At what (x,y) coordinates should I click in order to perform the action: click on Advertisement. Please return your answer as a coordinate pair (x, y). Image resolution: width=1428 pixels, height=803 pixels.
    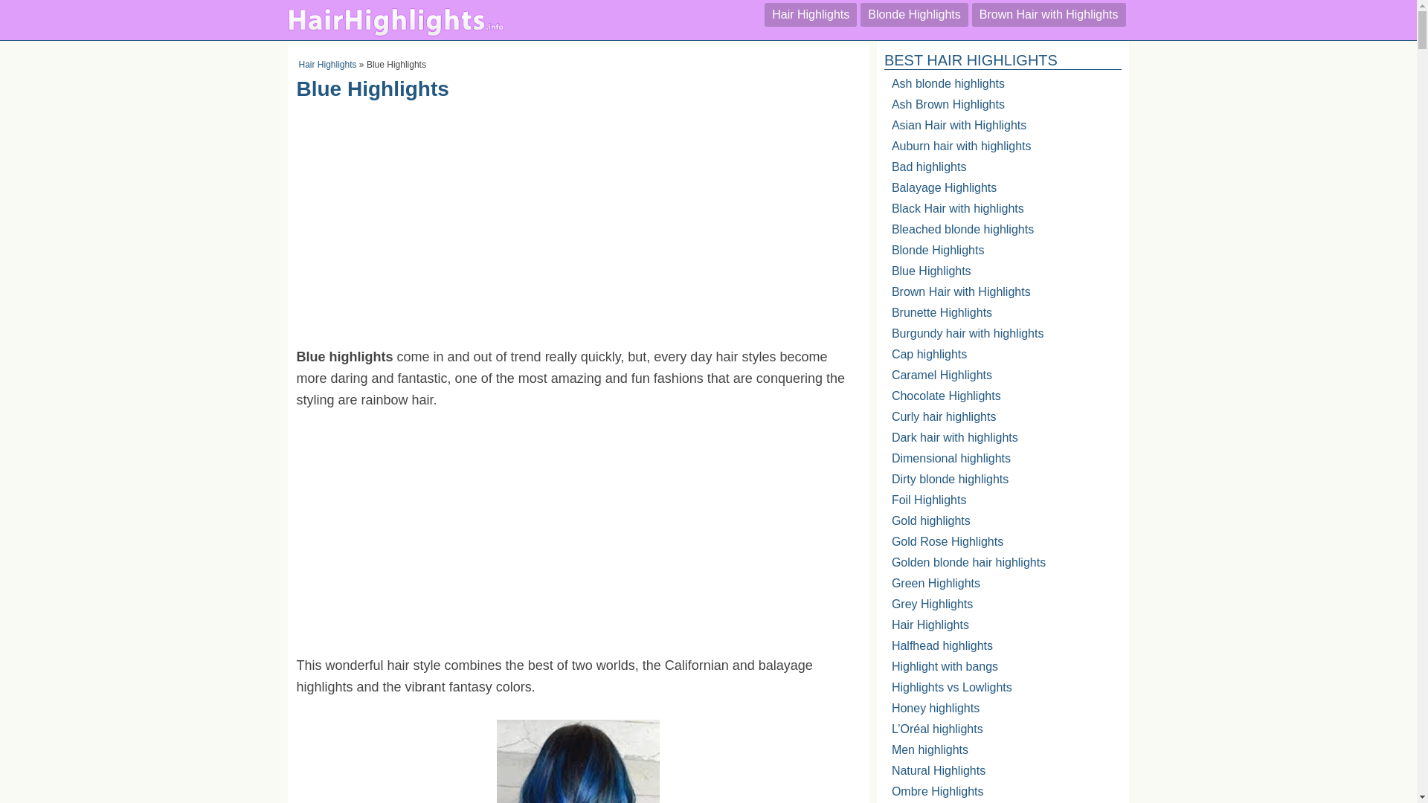
    Looking at the image, I should click on (577, 543).